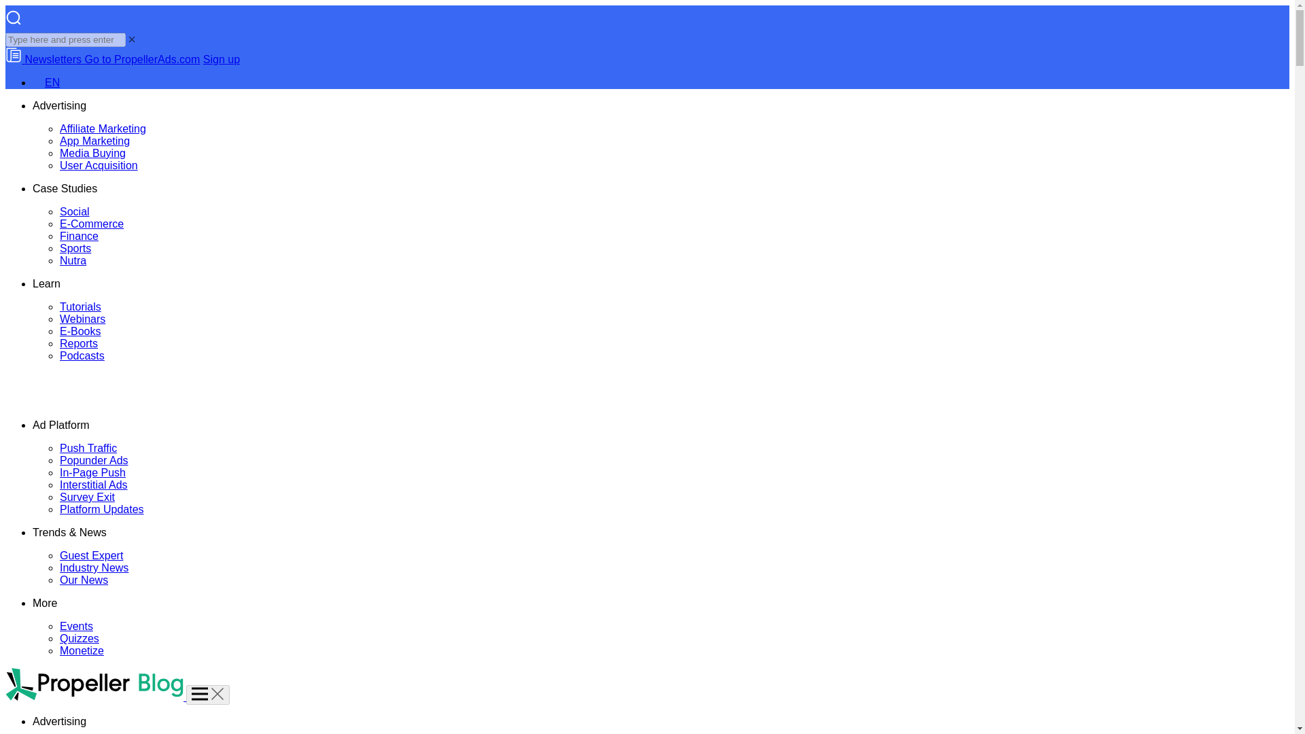 This screenshot has height=734, width=1305. Describe the element at coordinates (94, 567) in the screenshot. I see `Industry News` at that location.